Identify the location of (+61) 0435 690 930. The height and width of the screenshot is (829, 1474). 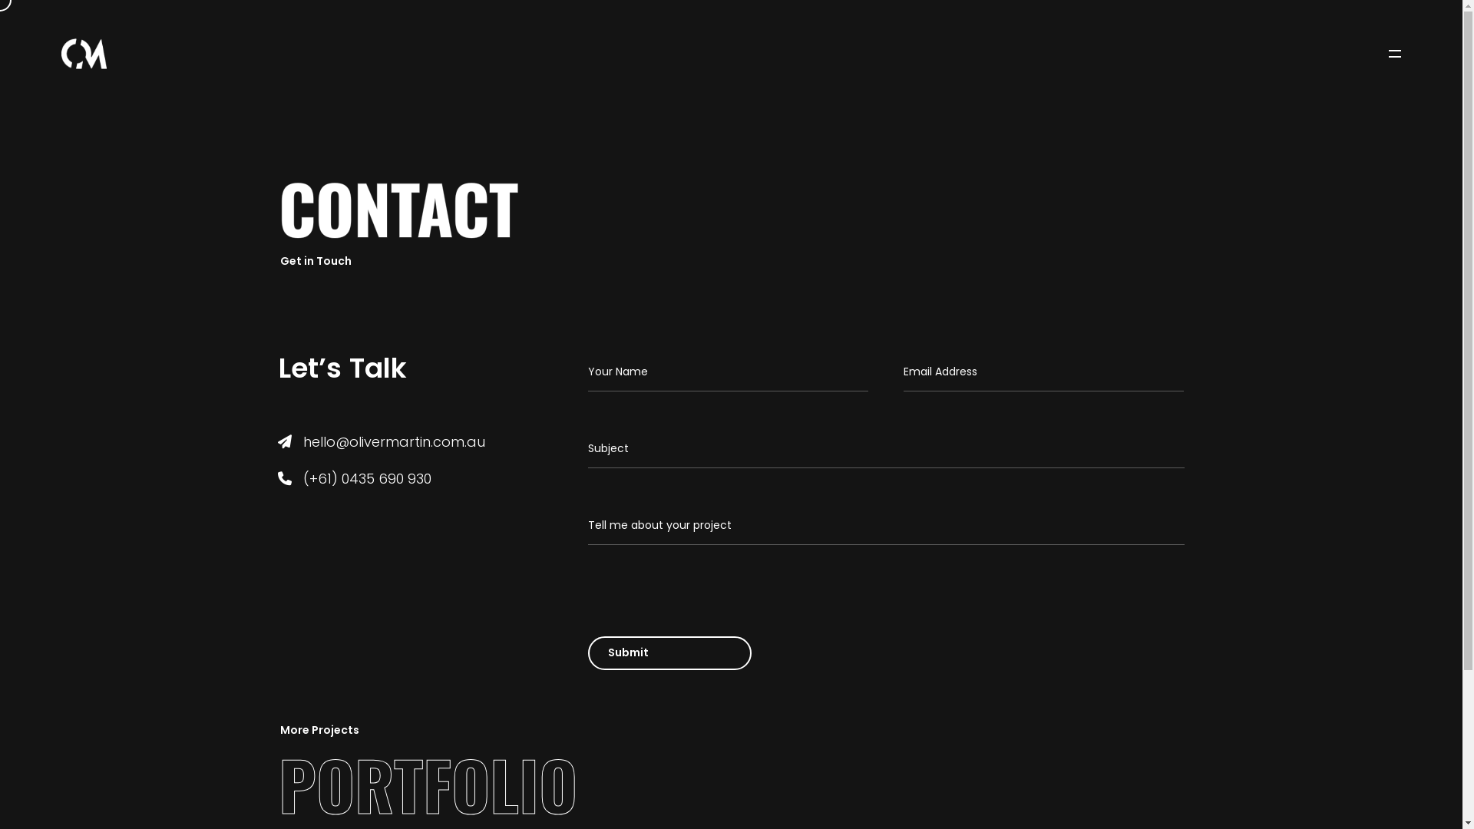
(367, 531).